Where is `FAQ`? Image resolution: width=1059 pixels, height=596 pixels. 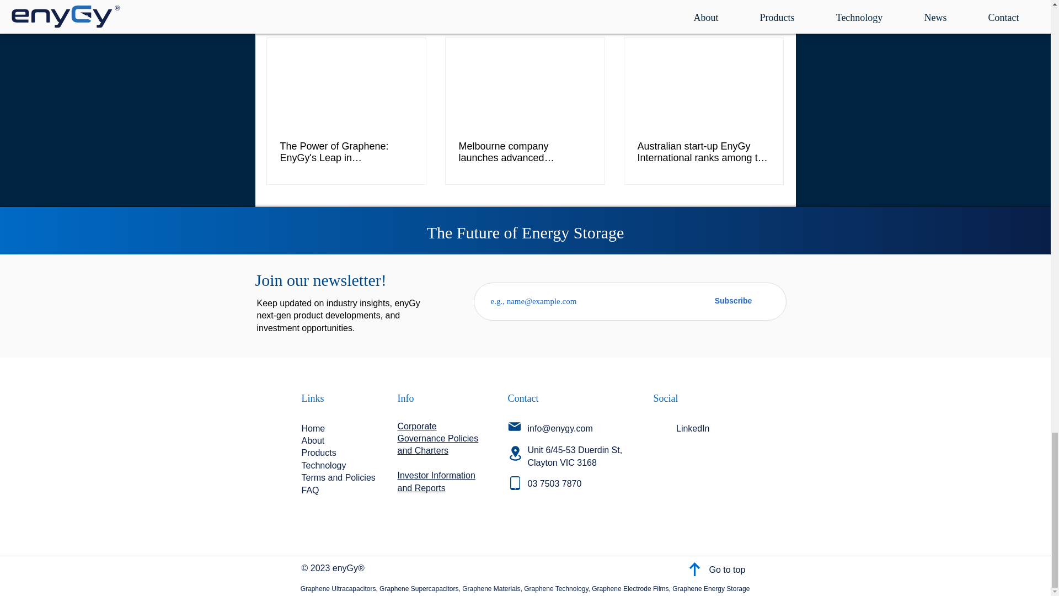
FAQ is located at coordinates (309, 490).